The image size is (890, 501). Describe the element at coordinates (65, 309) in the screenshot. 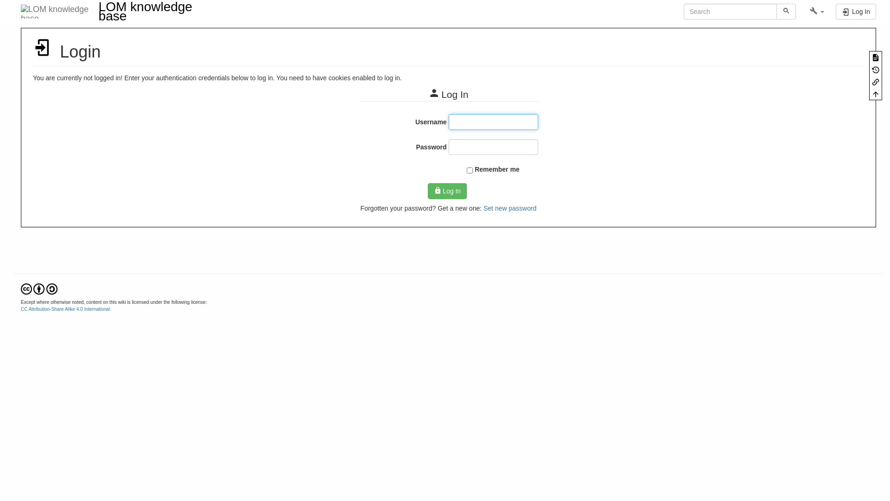

I see `CC Attribution-Share Alike 4.0 International` at that location.